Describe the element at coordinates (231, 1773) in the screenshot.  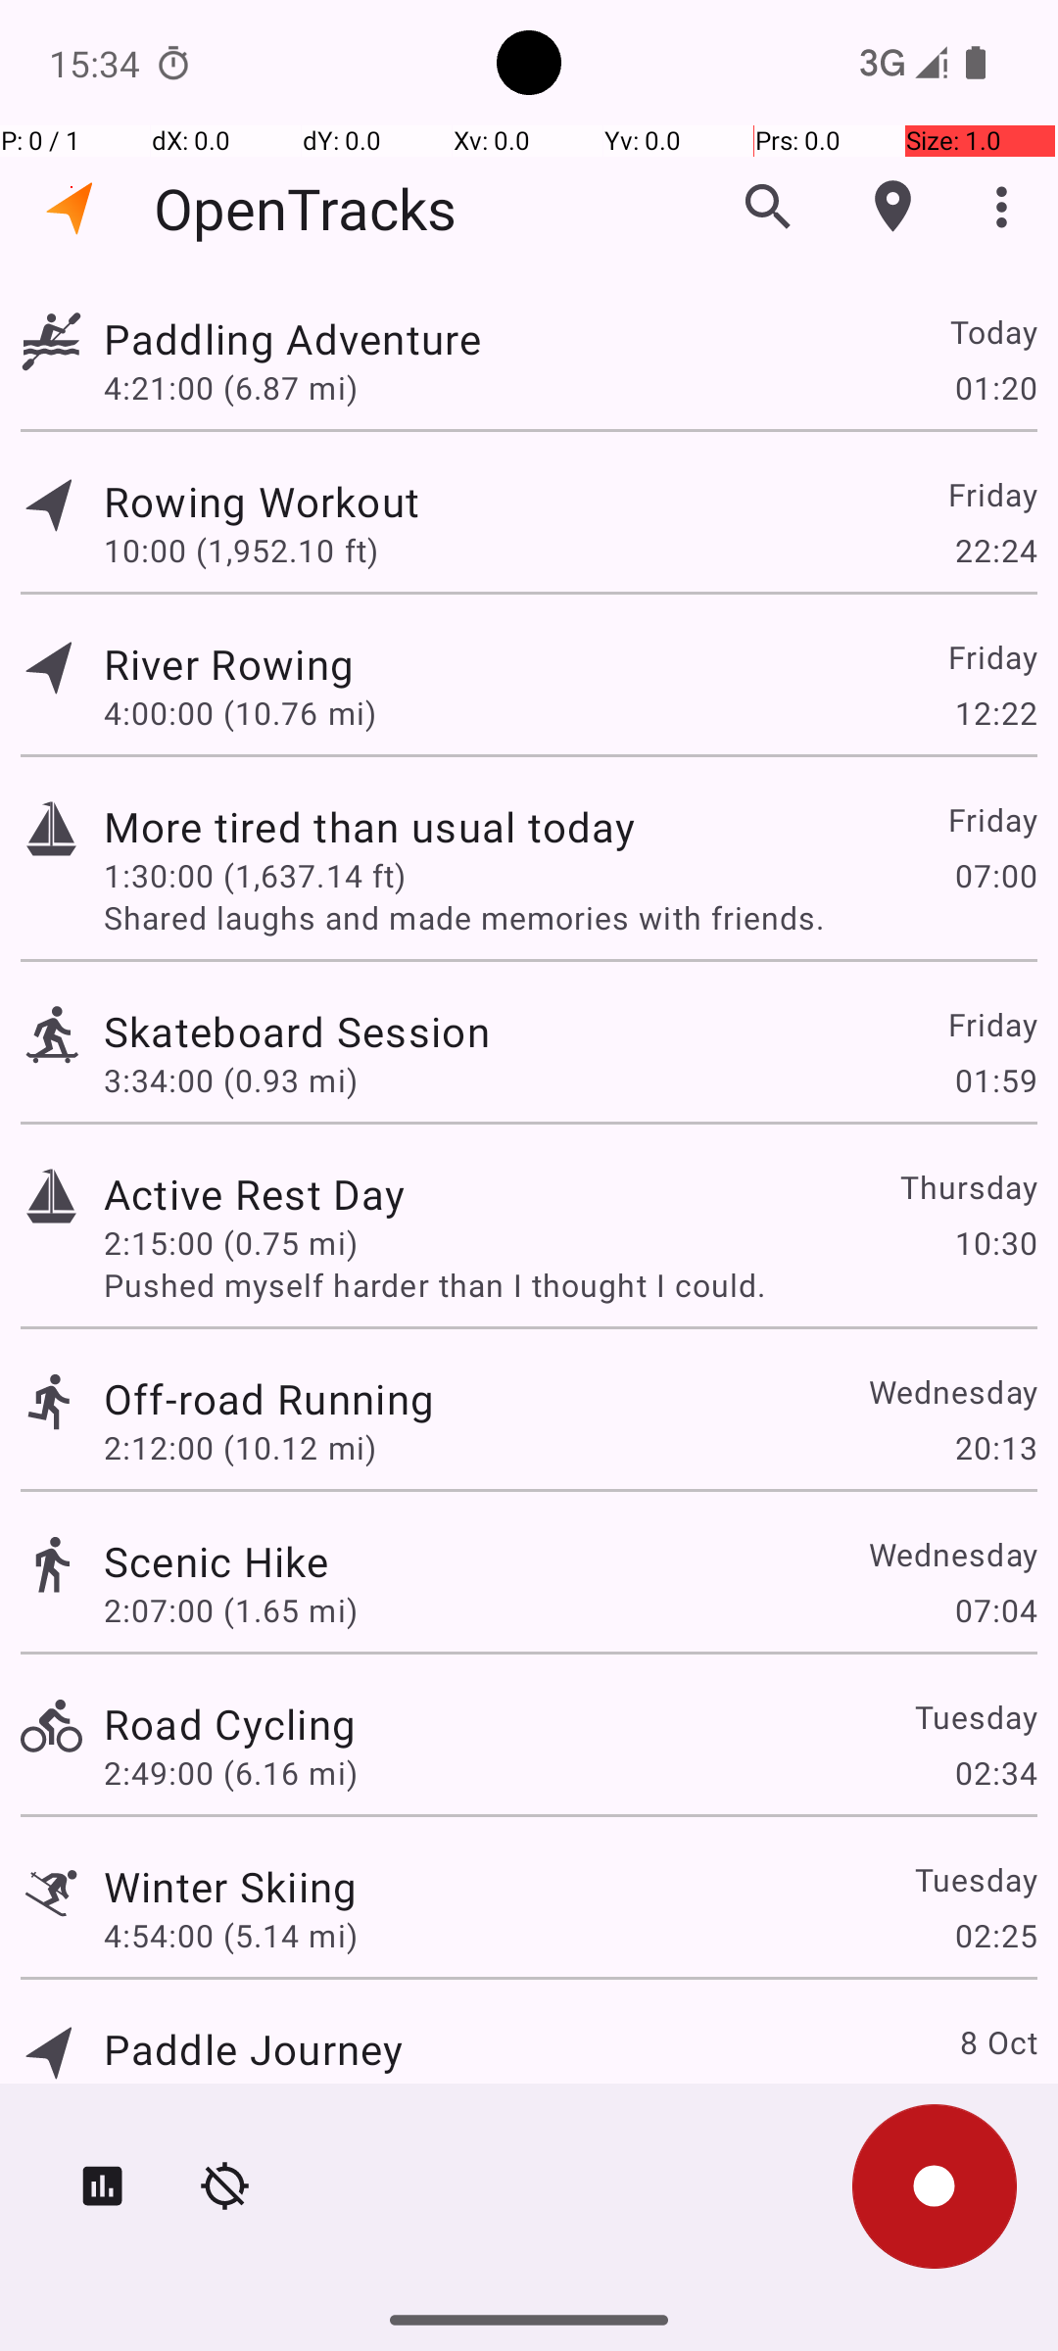
I see `2:49:00 (6.16 mi)` at that location.